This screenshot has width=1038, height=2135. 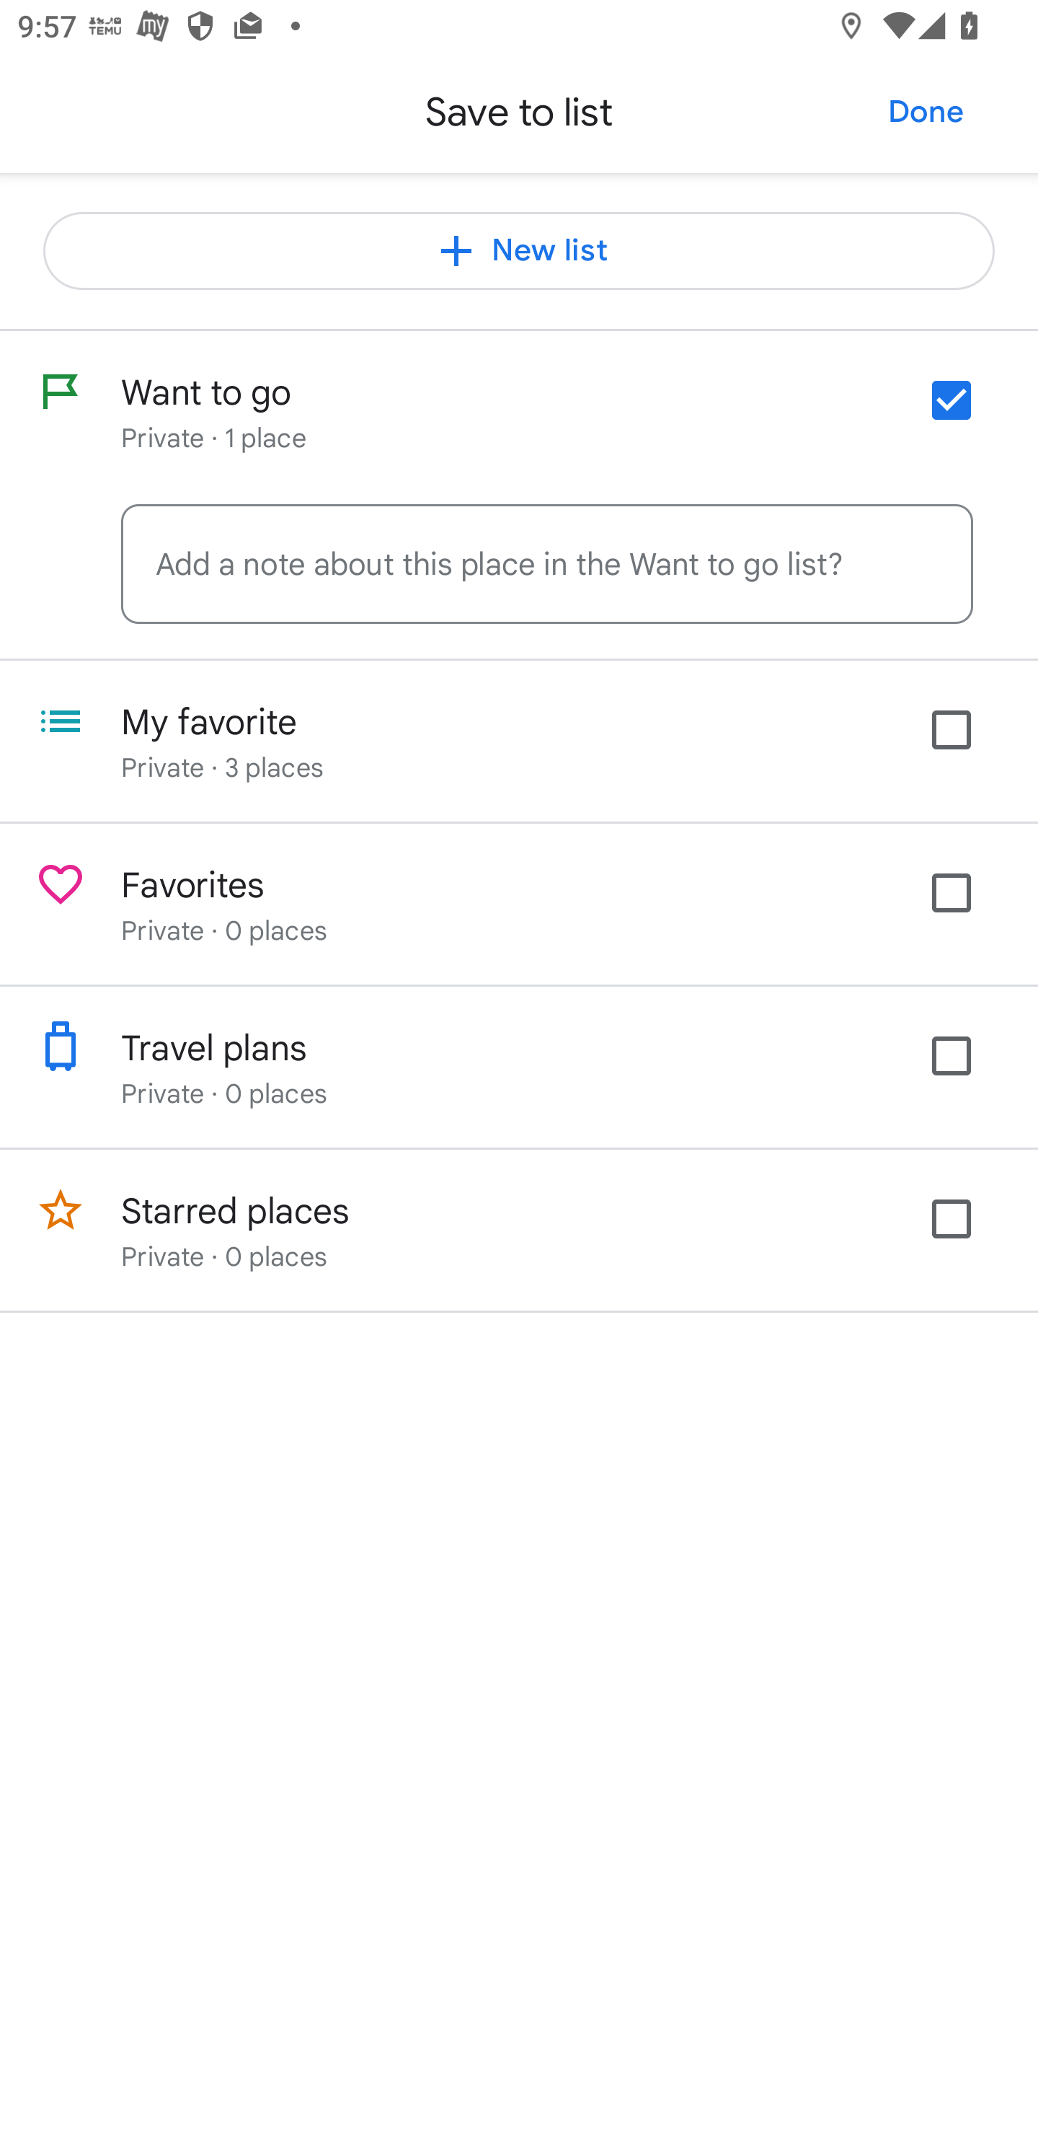 What do you see at coordinates (519, 251) in the screenshot?
I see `New list` at bounding box center [519, 251].